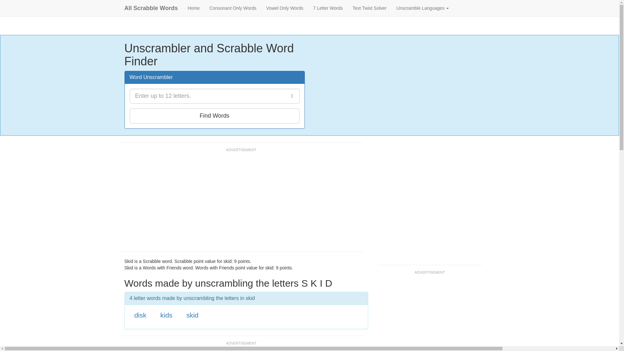 The height and width of the screenshot is (351, 624). What do you see at coordinates (238, 202) in the screenshot?
I see `Advertisement` at bounding box center [238, 202].